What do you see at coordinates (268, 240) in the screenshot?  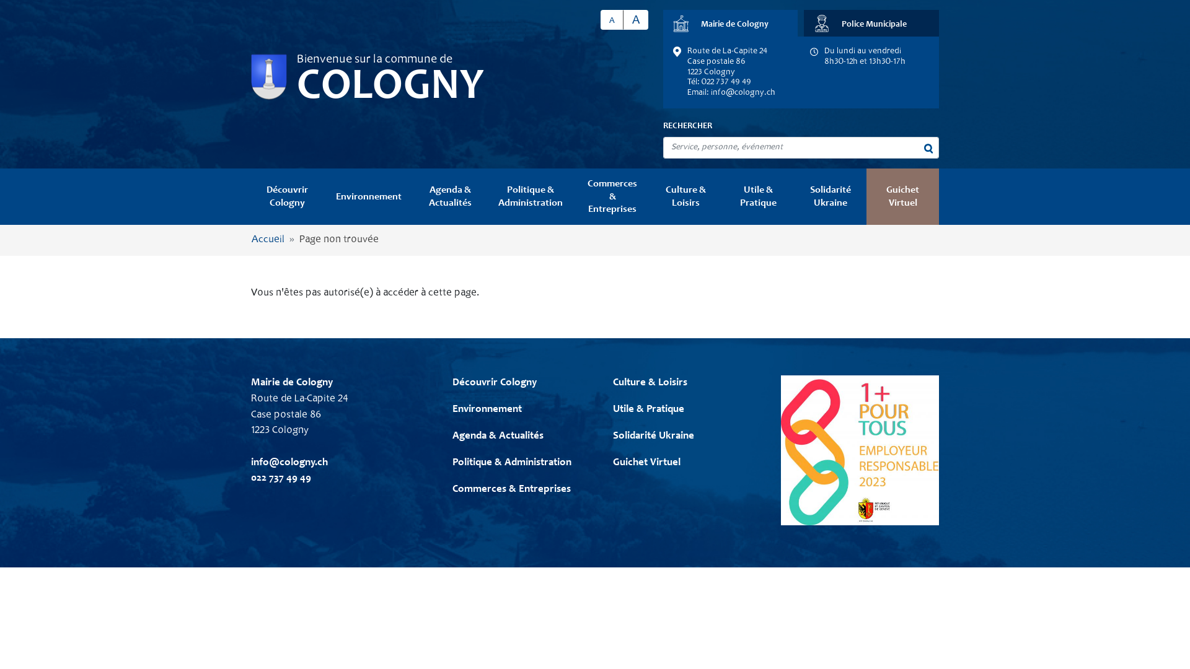 I see `Accueil` at bounding box center [268, 240].